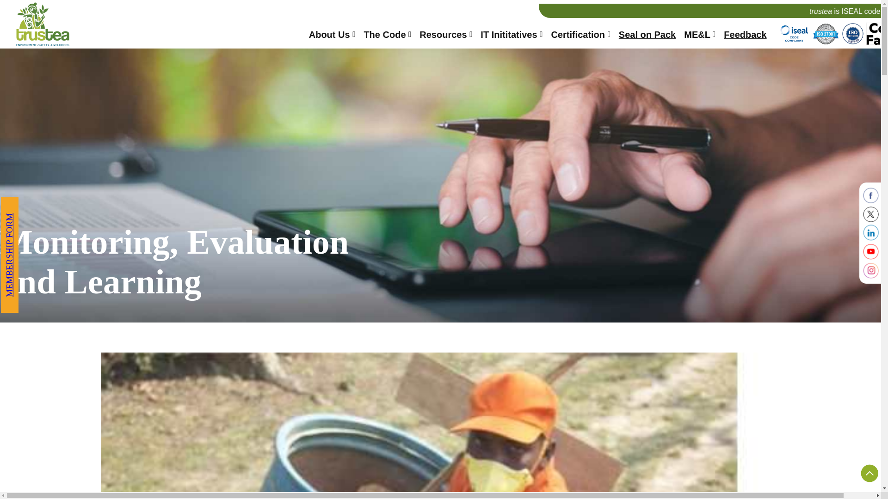 The height and width of the screenshot is (499, 888). I want to click on The Code, so click(387, 37).